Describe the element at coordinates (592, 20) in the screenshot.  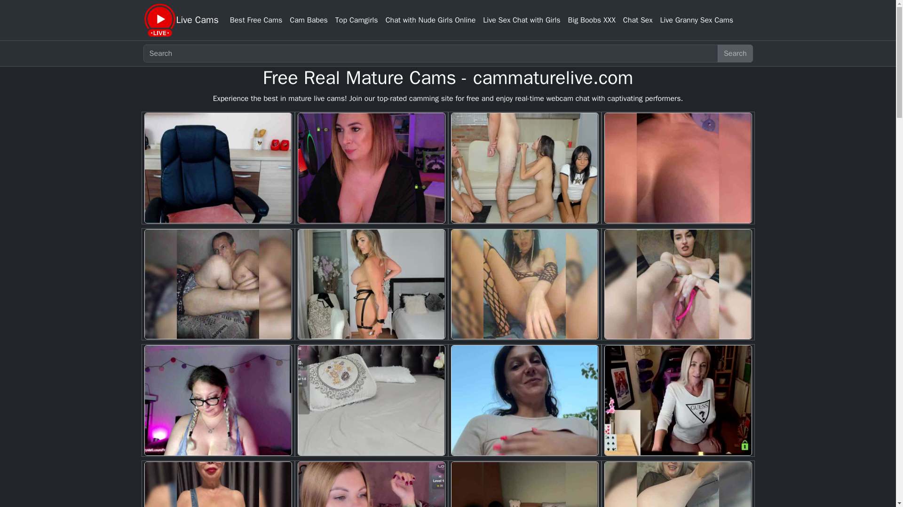
I see `Big Boobs XXX` at that location.